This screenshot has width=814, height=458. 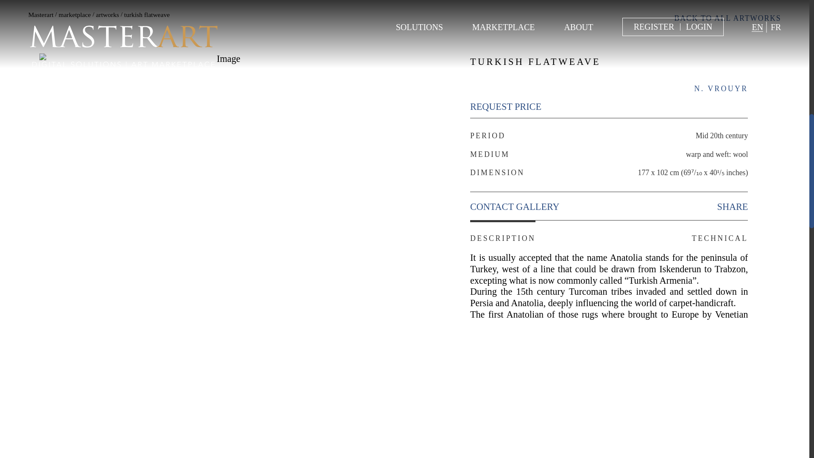 I want to click on Share, so click(x=733, y=207).